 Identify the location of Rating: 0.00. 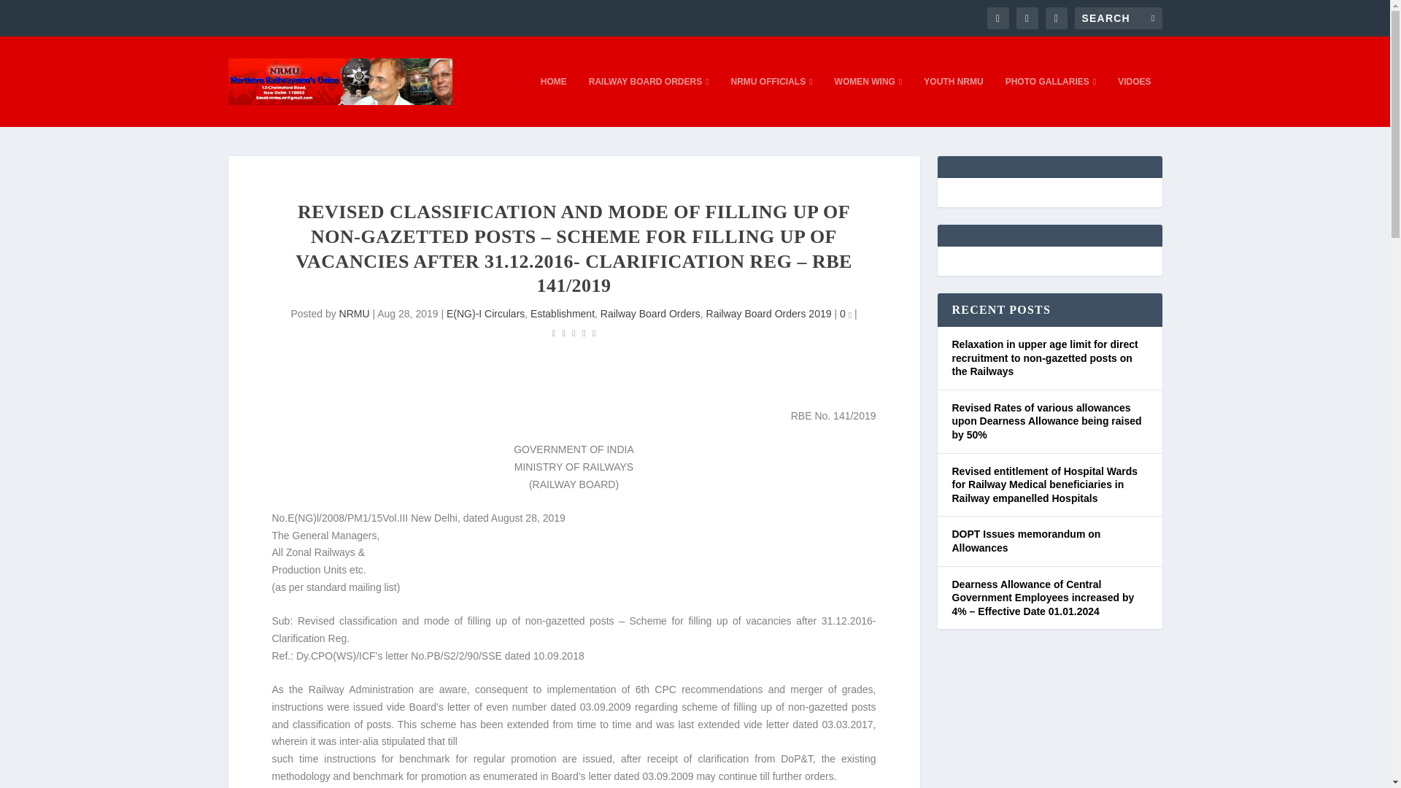
(574, 333).